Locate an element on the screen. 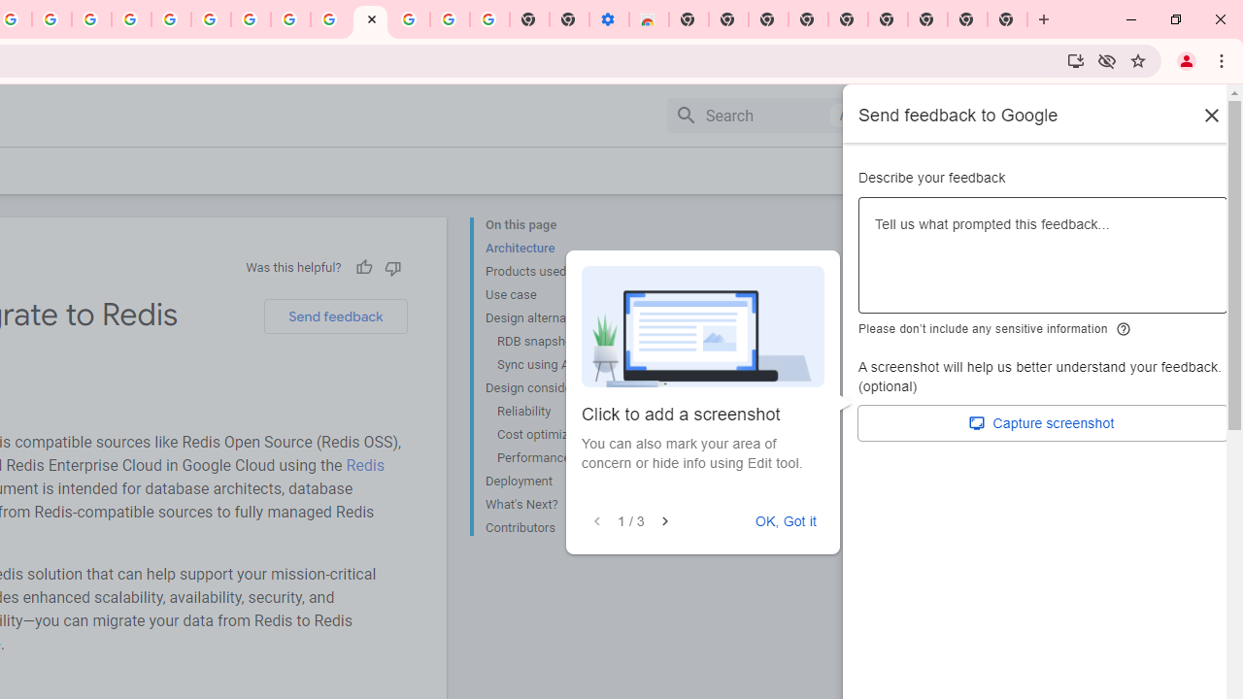 This screenshot has width=1243, height=699. Create your Google Account is located at coordinates (290, 19).